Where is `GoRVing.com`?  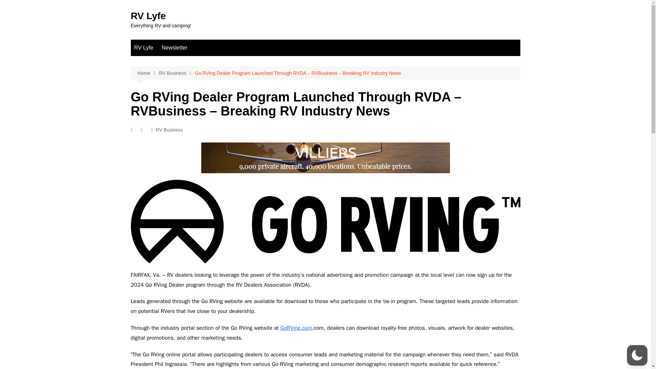
GoRVing.com is located at coordinates (296, 328).